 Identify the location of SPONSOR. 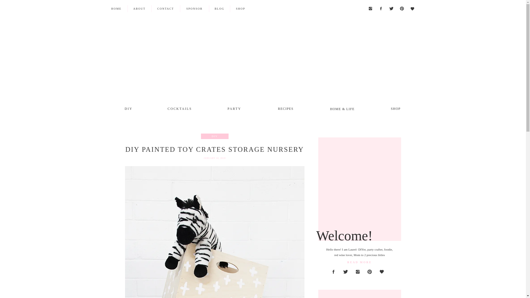
(194, 9).